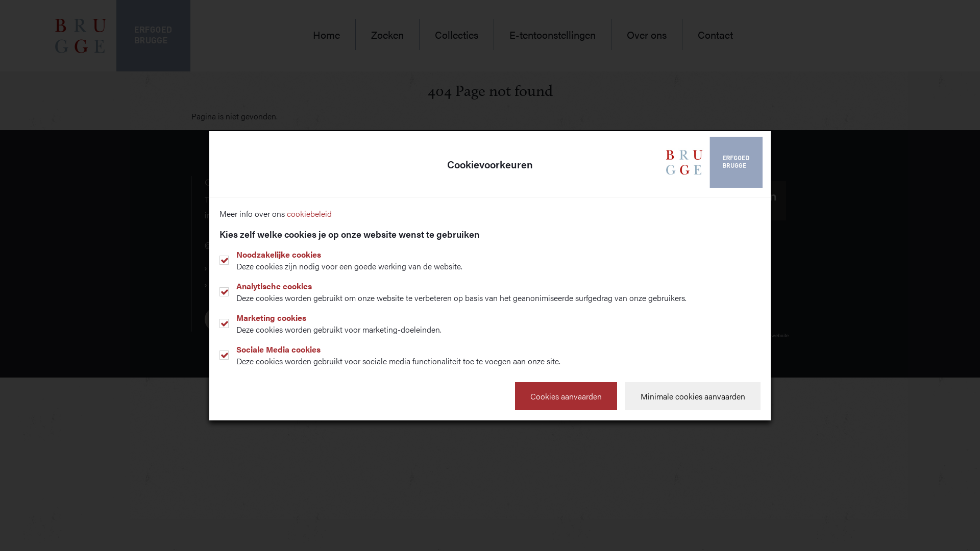  I want to click on Bekijk overzicht nieuwsberichten, so click(560, 290).